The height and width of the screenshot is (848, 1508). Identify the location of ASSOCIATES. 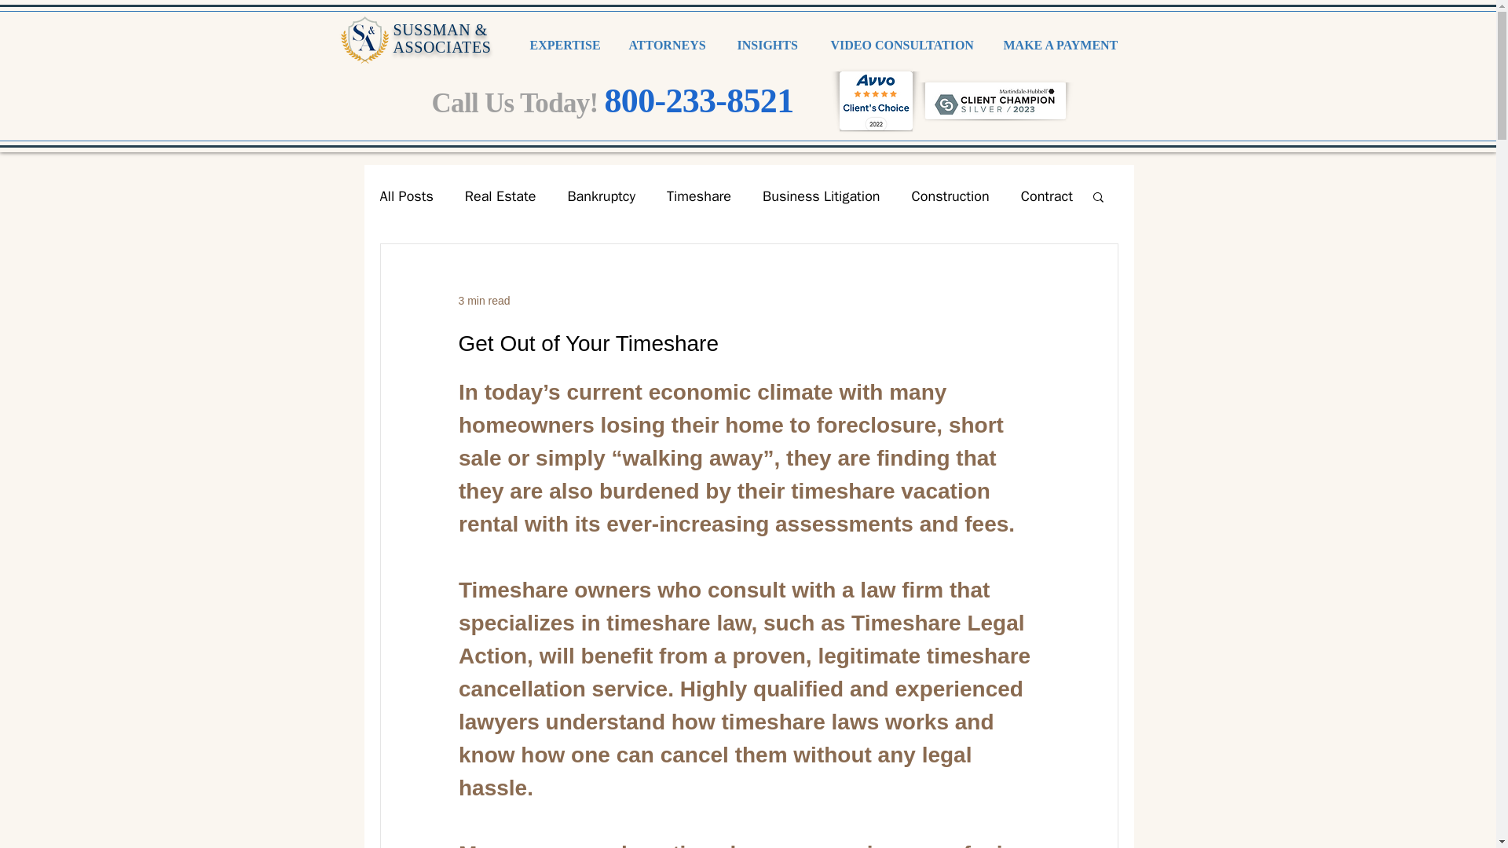
(441, 47).